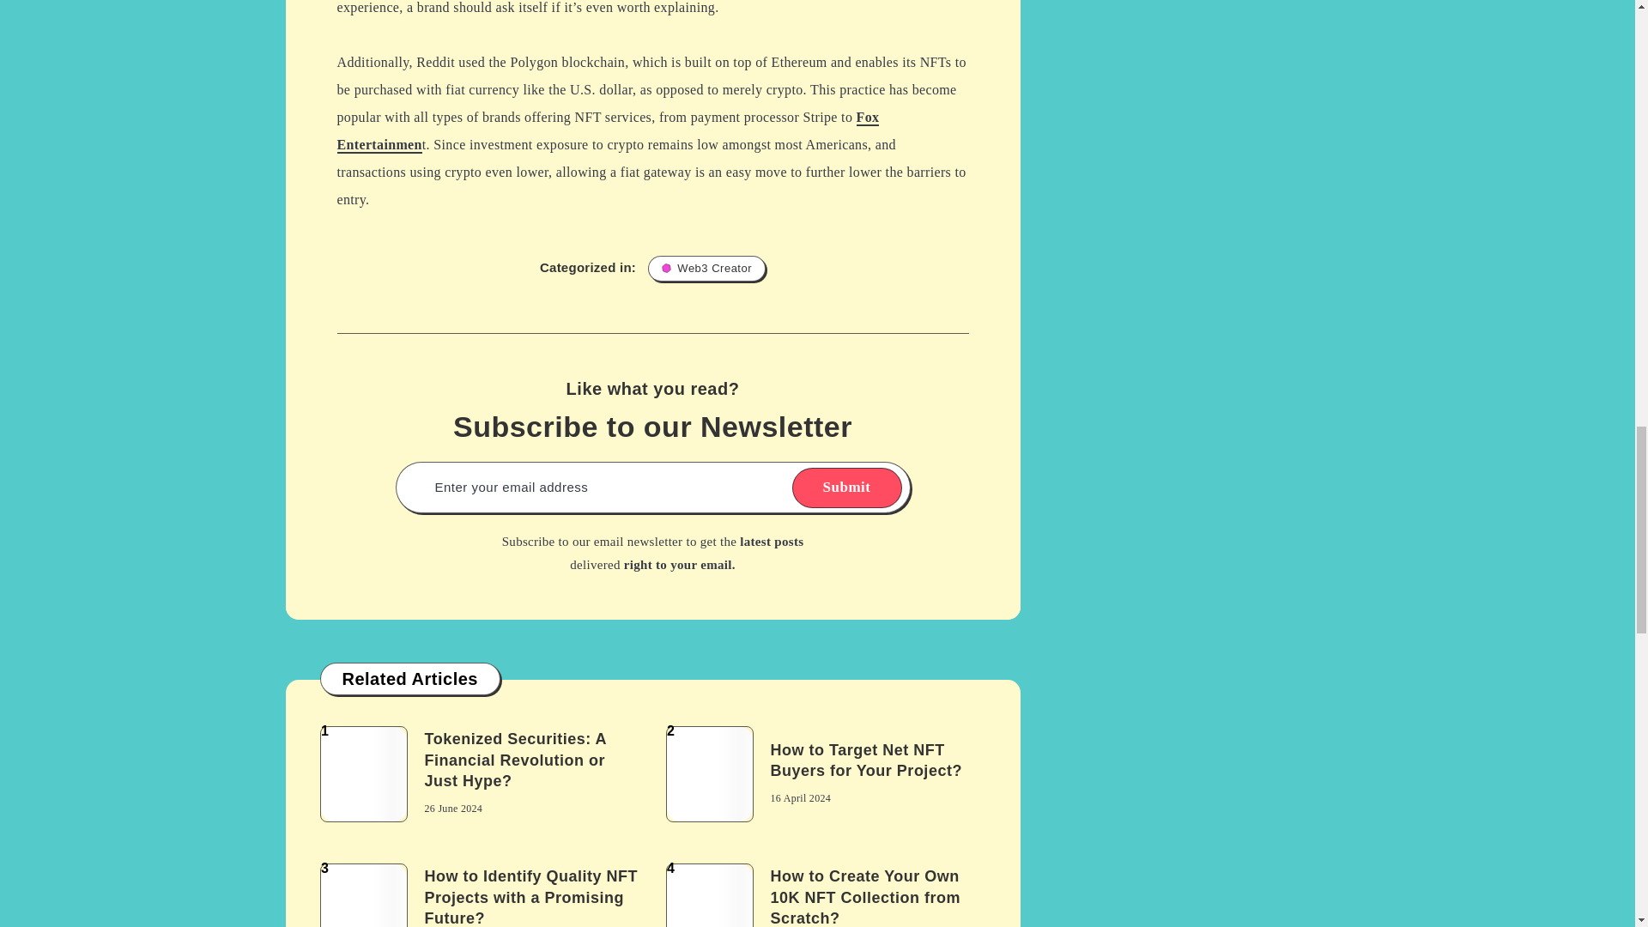  I want to click on Web3 Creator, so click(706, 269).